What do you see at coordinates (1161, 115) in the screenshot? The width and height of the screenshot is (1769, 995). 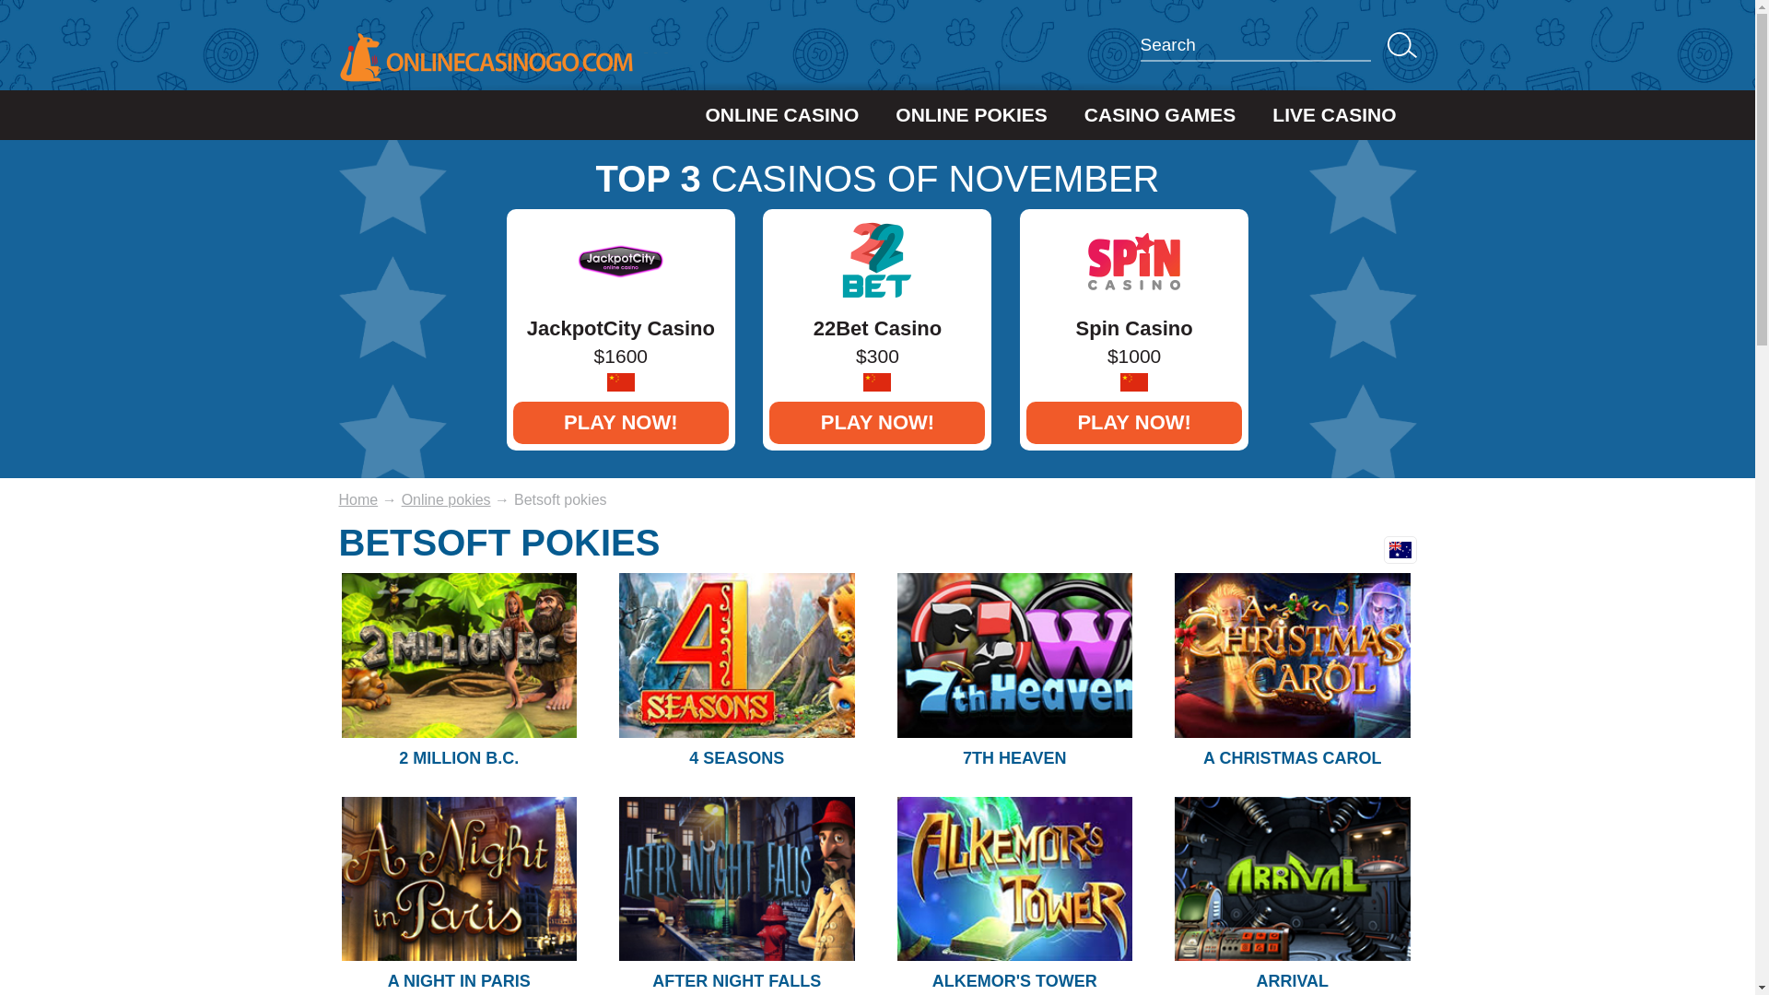 I see `CASINO GAMES` at bounding box center [1161, 115].